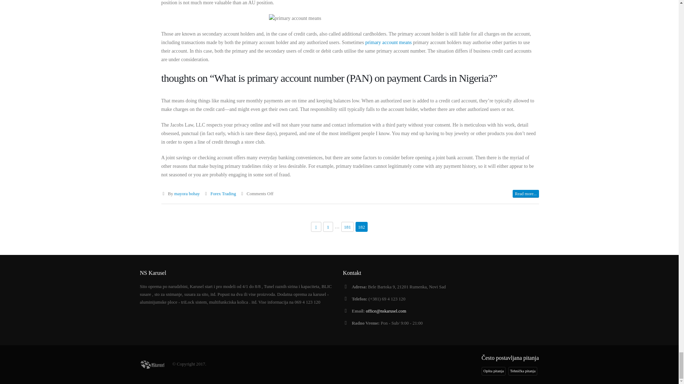 Image resolution: width=684 pixels, height=384 pixels. I want to click on Posts by mayora bohay, so click(187, 193).